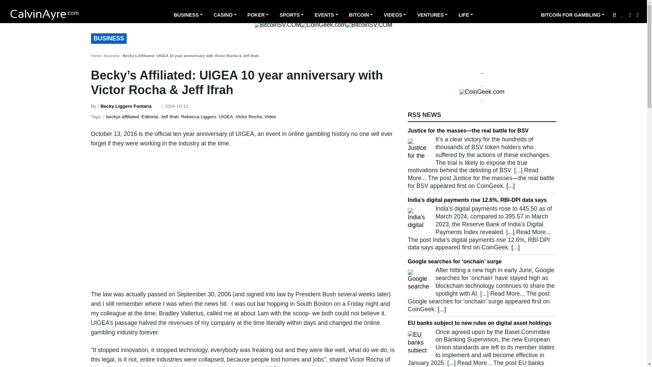 This screenshot has height=367, width=652. I want to click on Bitcoin for Gambling, so click(573, 16).